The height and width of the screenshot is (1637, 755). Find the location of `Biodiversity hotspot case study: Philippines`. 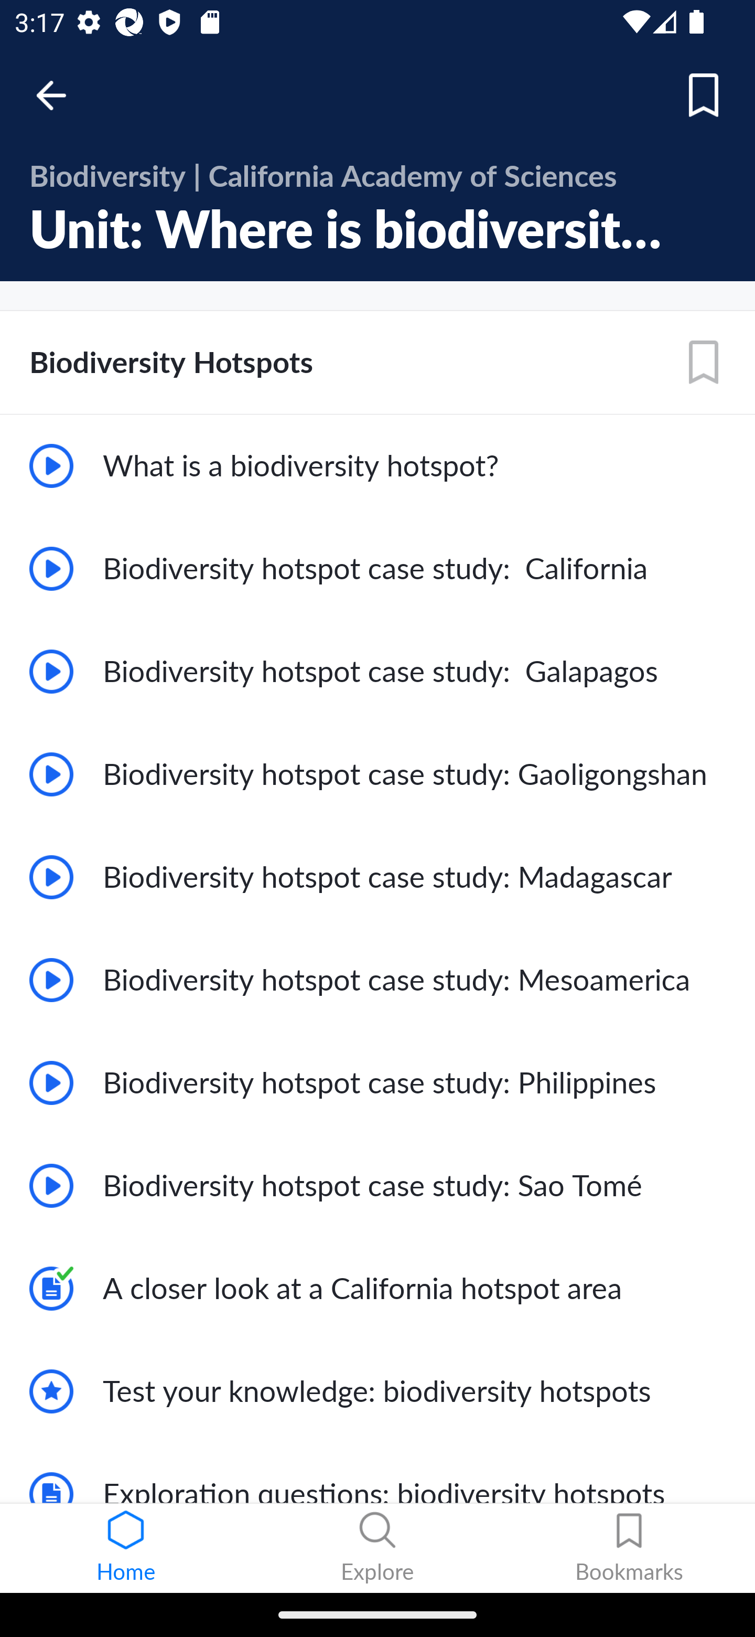

Biodiversity hotspot case study: Philippines is located at coordinates (377, 1083).